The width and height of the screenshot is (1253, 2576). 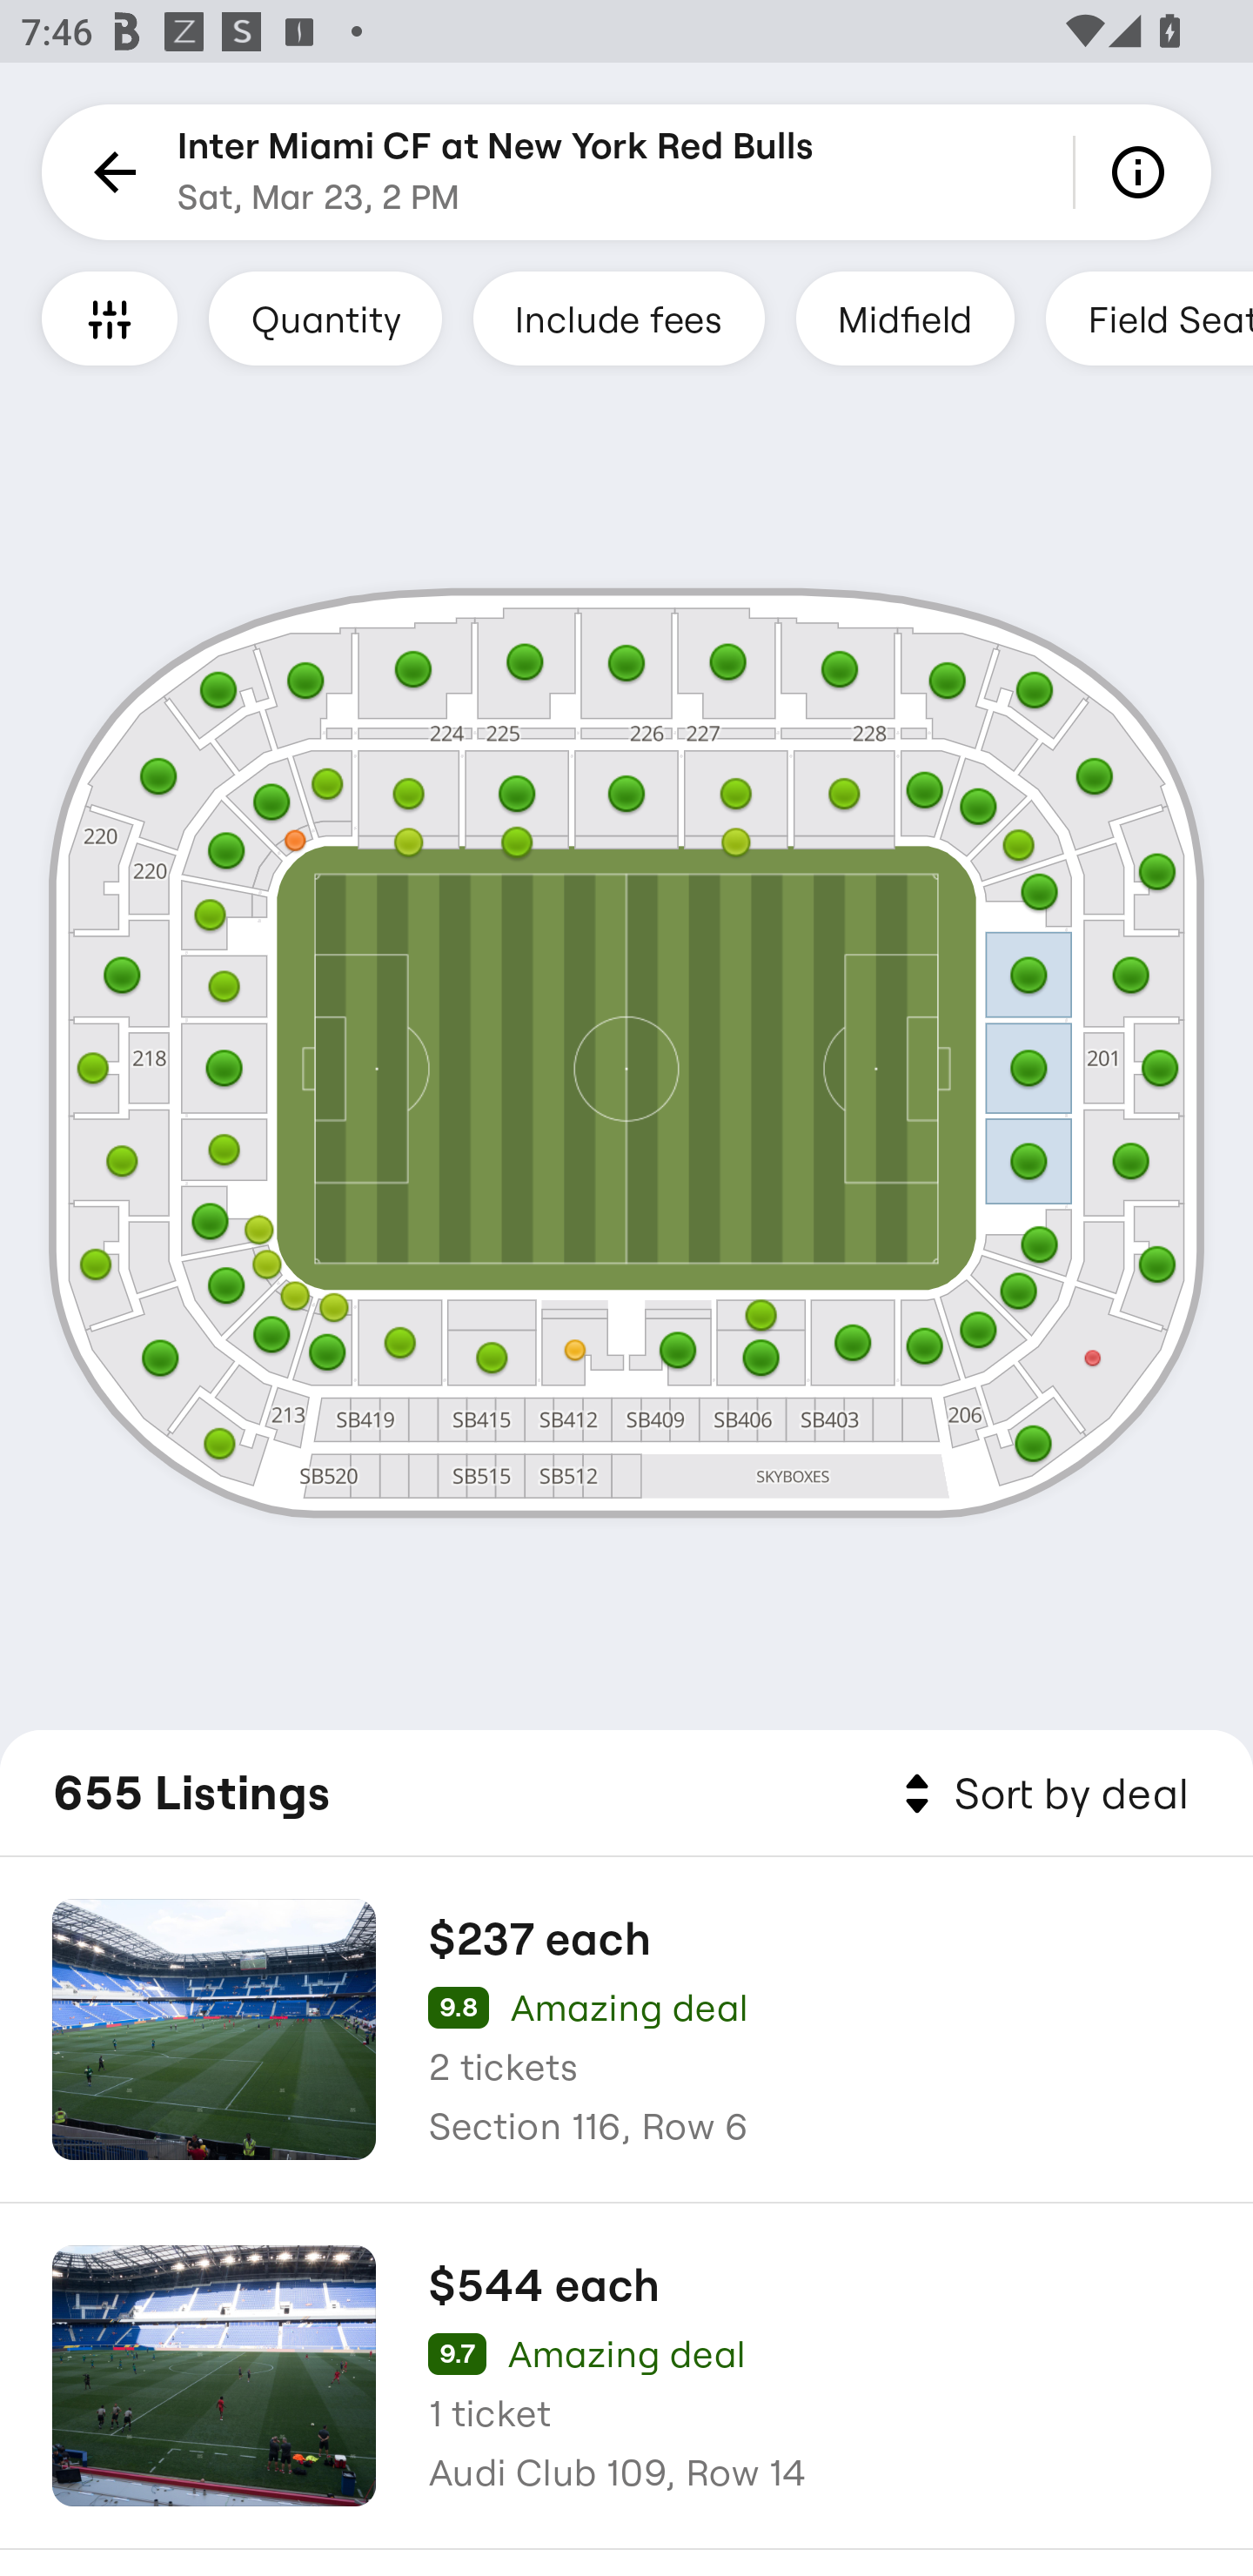 I want to click on Sort by deal, so click(x=1041, y=1794).